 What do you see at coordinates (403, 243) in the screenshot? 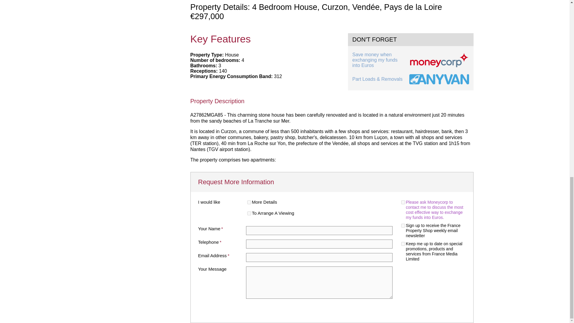
I see `y` at bounding box center [403, 243].